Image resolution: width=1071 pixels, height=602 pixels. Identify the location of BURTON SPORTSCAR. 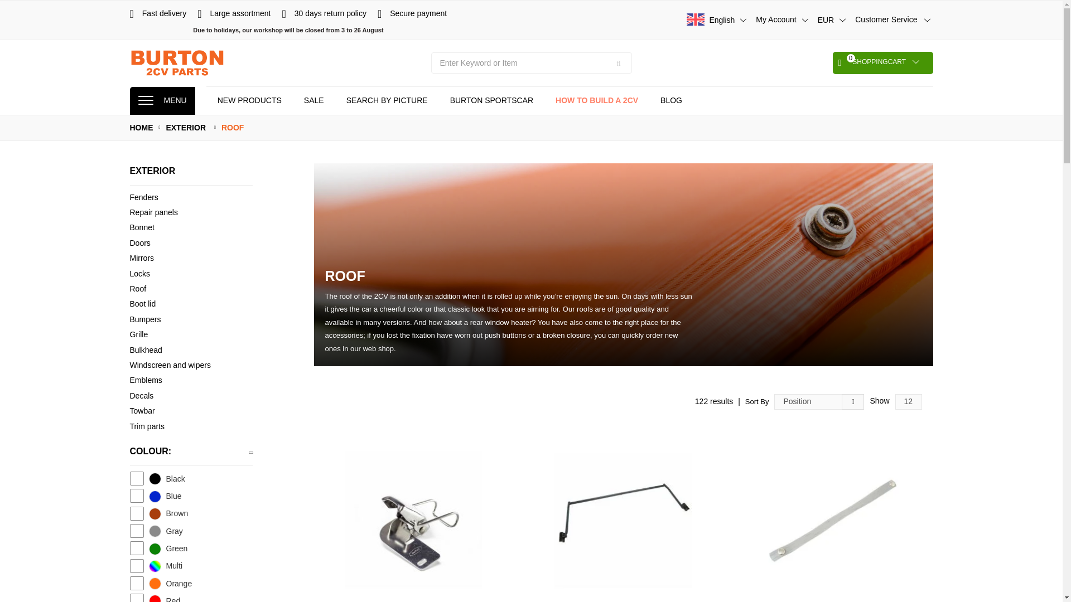
(783, 20).